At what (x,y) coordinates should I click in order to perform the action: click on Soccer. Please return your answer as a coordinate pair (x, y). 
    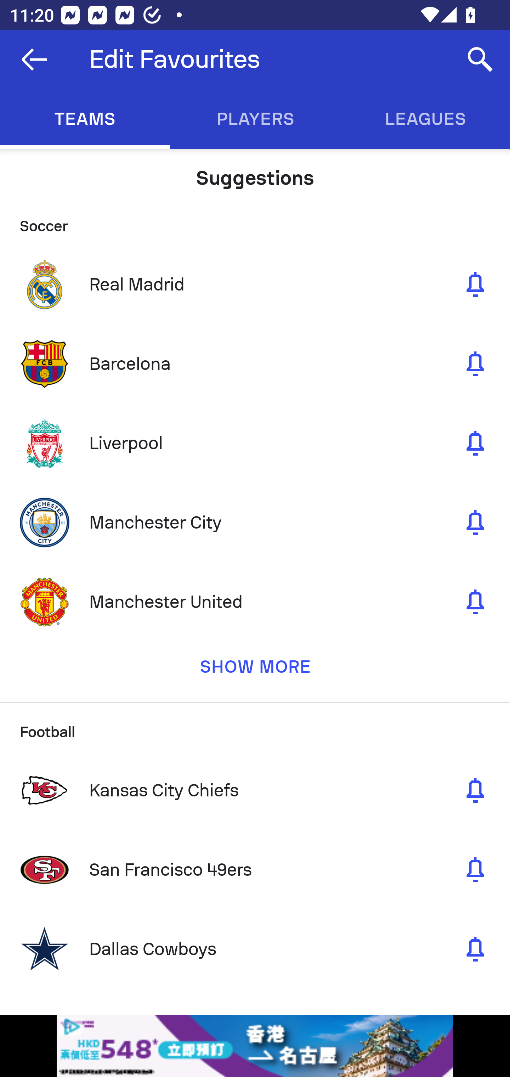
    Looking at the image, I should click on (255, 221).